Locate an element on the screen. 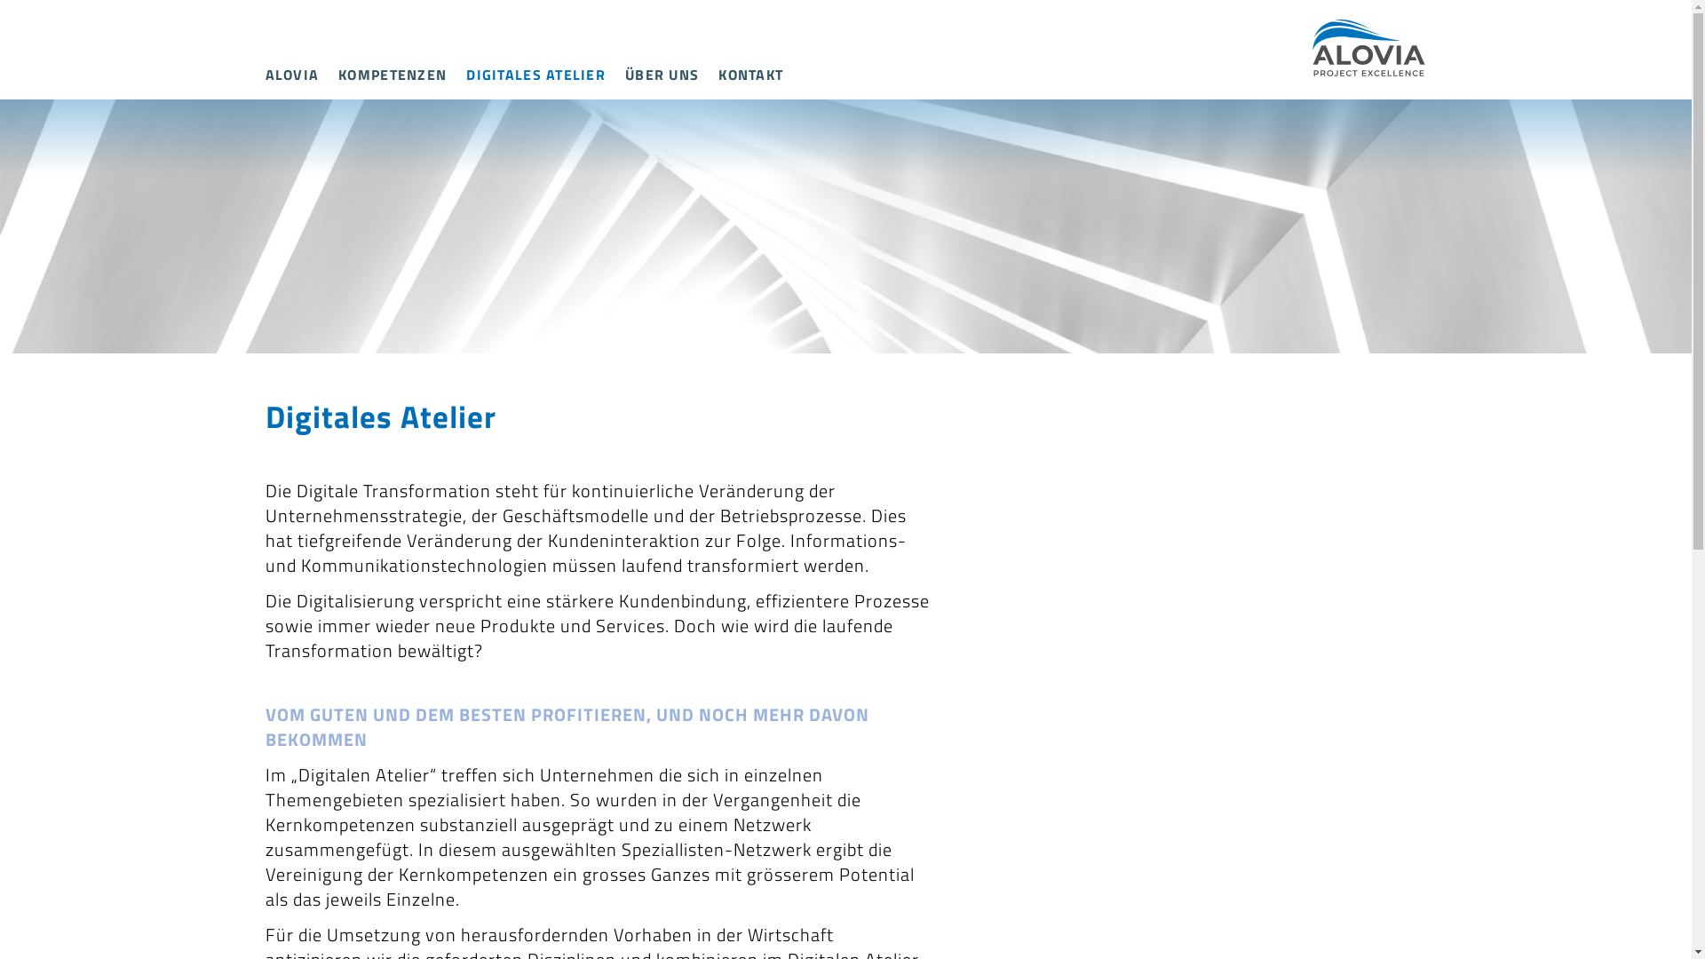  ALOVIA is located at coordinates (291, 75).